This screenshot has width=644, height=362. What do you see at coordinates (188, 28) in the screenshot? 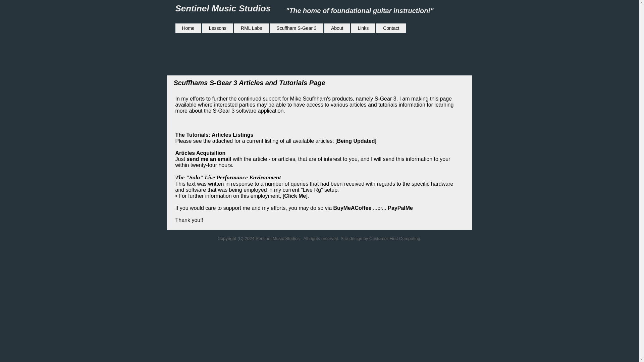
I see `Home` at bounding box center [188, 28].